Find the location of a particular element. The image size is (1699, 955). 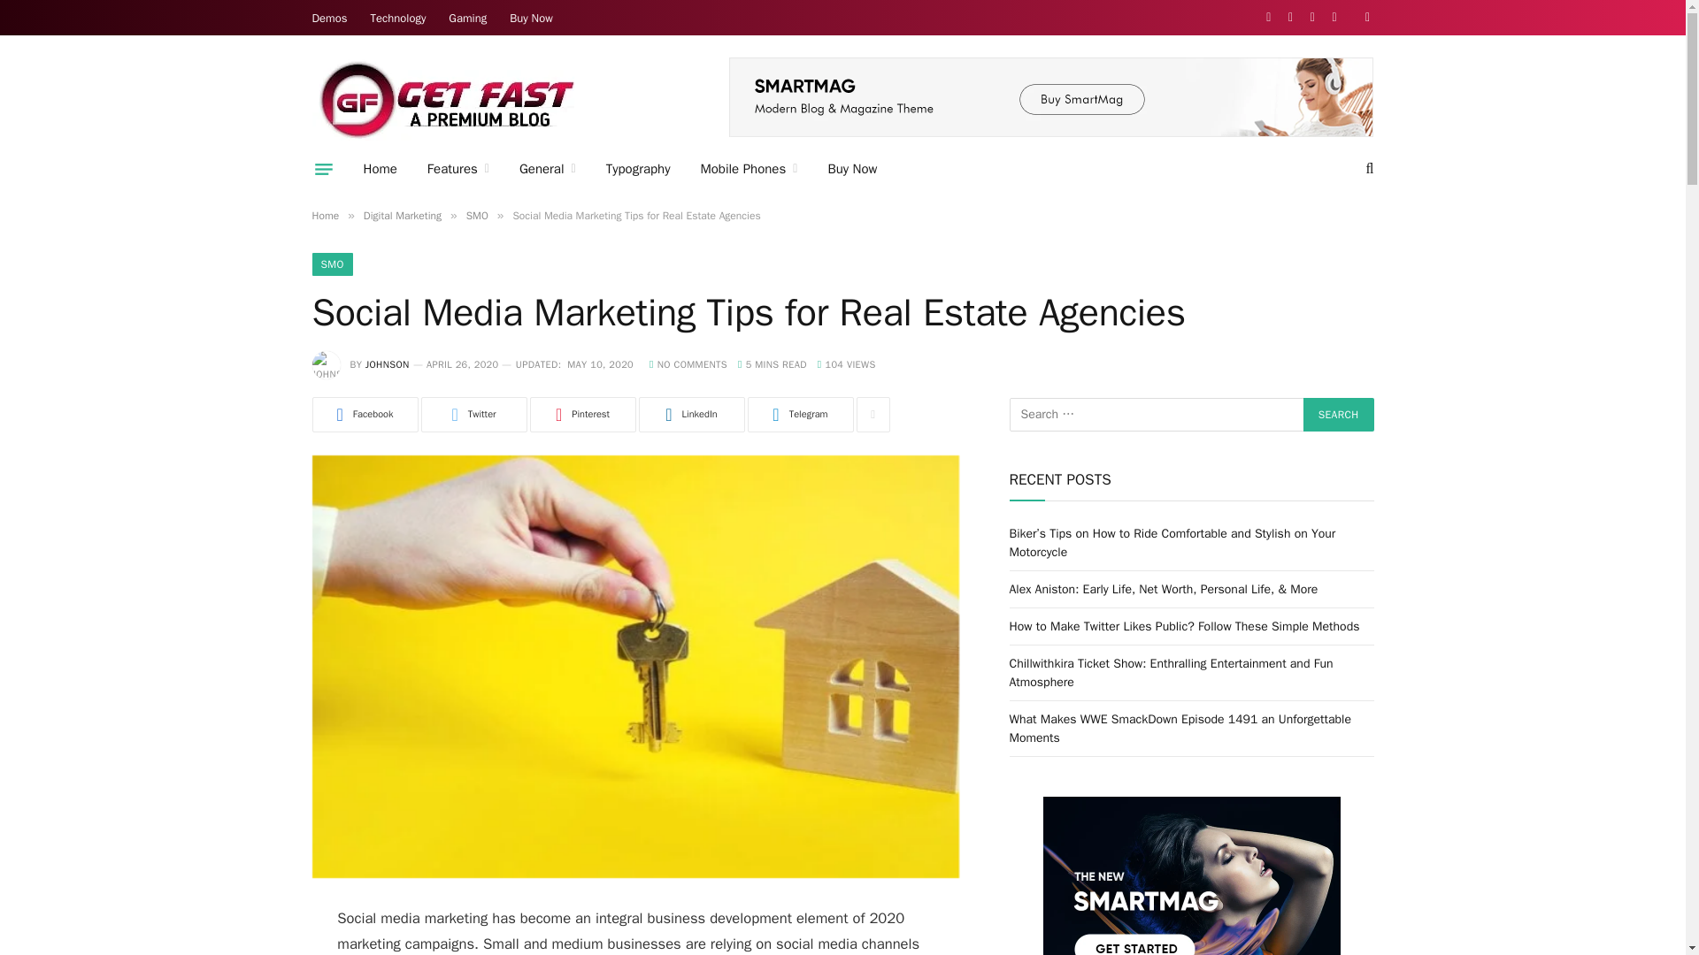

Get Fast is located at coordinates (444, 98).